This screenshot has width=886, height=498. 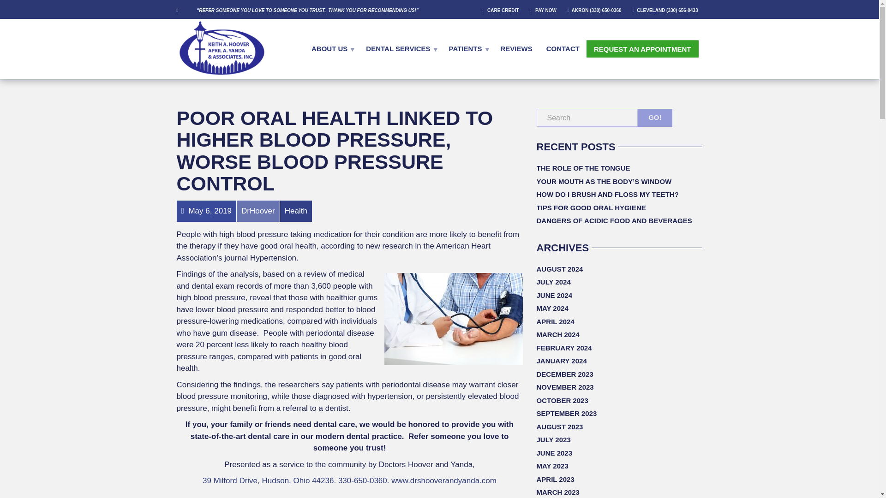 I want to click on    PAY NOW, so click(x=545, y=10).